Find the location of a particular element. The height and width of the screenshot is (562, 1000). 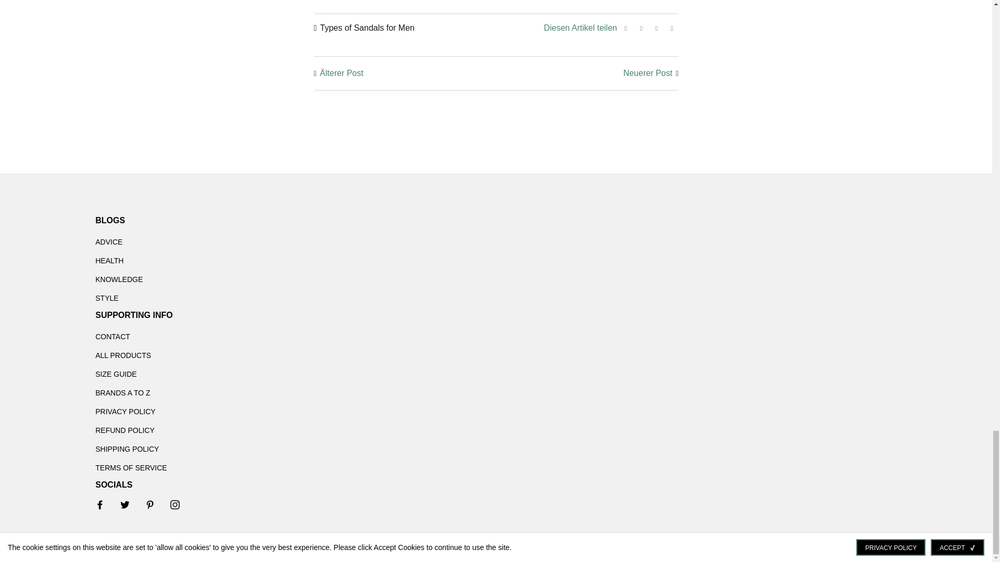

PayPal is located at coordinates (671, 549).